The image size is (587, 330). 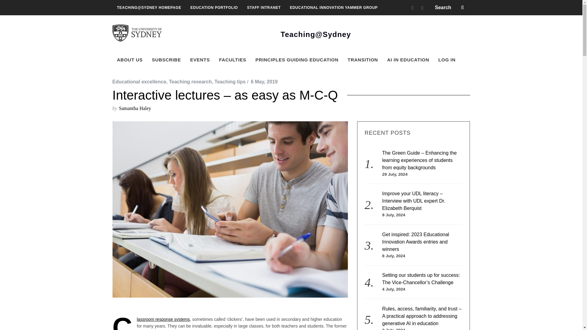 I want to click on LOG IN, so click(x=447, y=60).